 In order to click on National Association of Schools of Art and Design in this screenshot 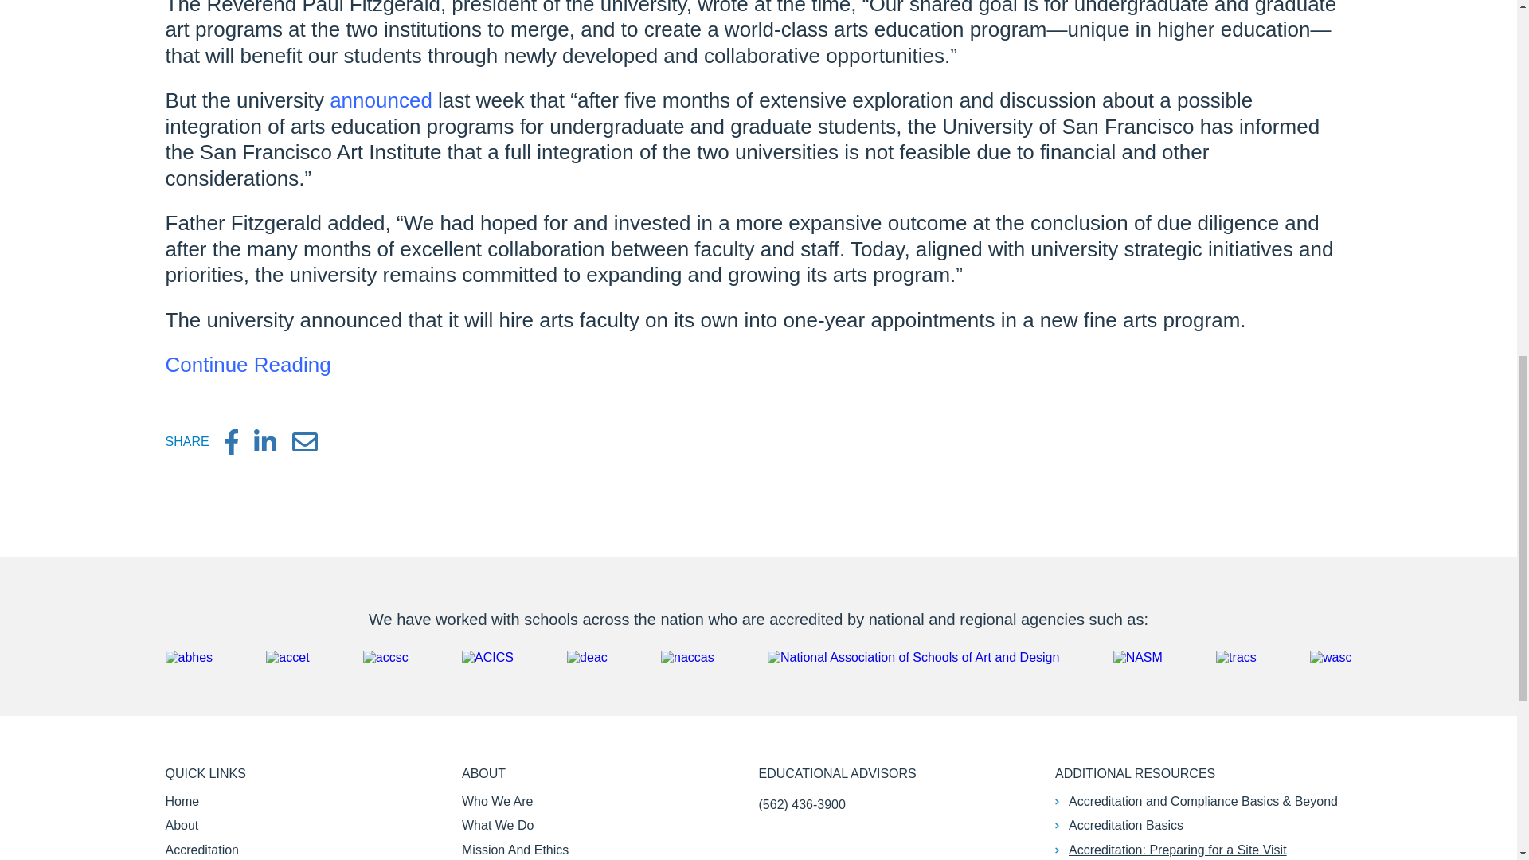, I will do `click(913, 657)`.